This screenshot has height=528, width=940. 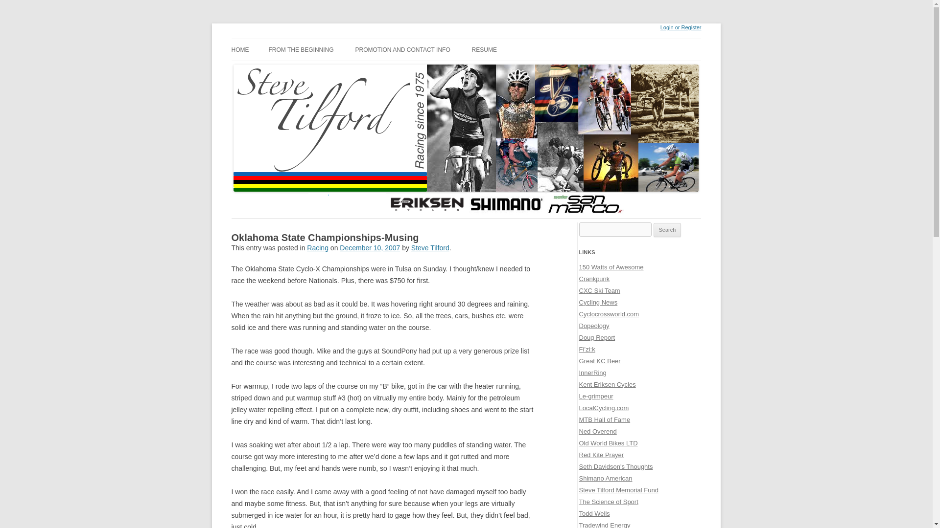 What do you see at coordinates (608, 443) in the screenshot?
I see `Old World Bikes LTD` at bounding box center [608, 443].